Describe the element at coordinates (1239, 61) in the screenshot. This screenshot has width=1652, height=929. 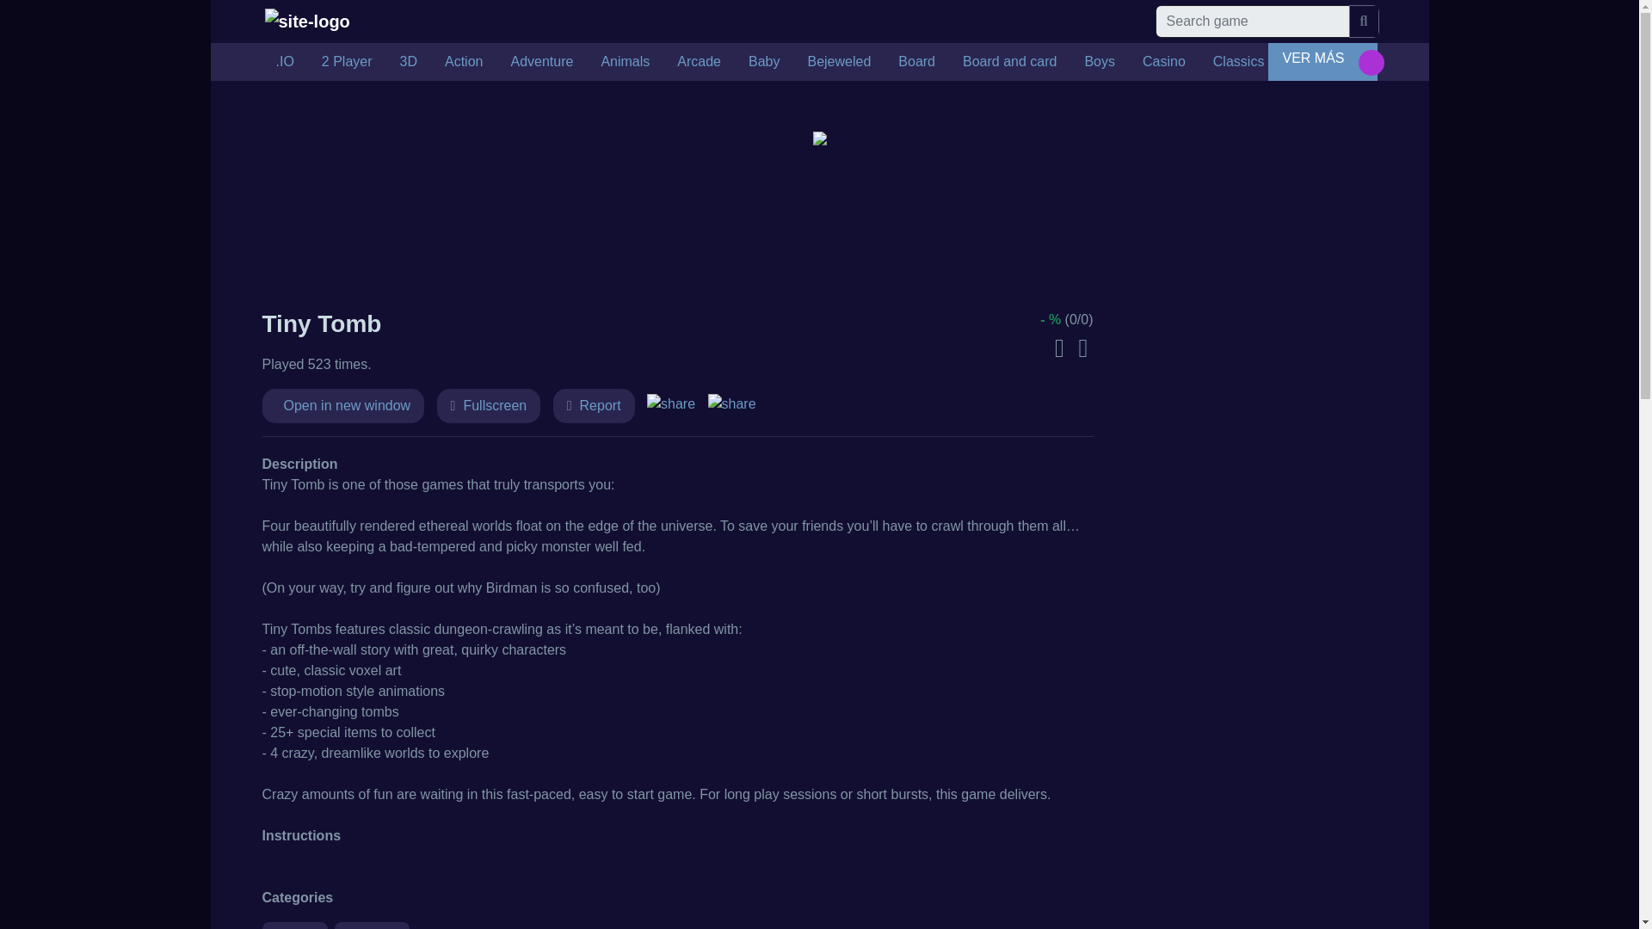
I see `Classics` at that location.